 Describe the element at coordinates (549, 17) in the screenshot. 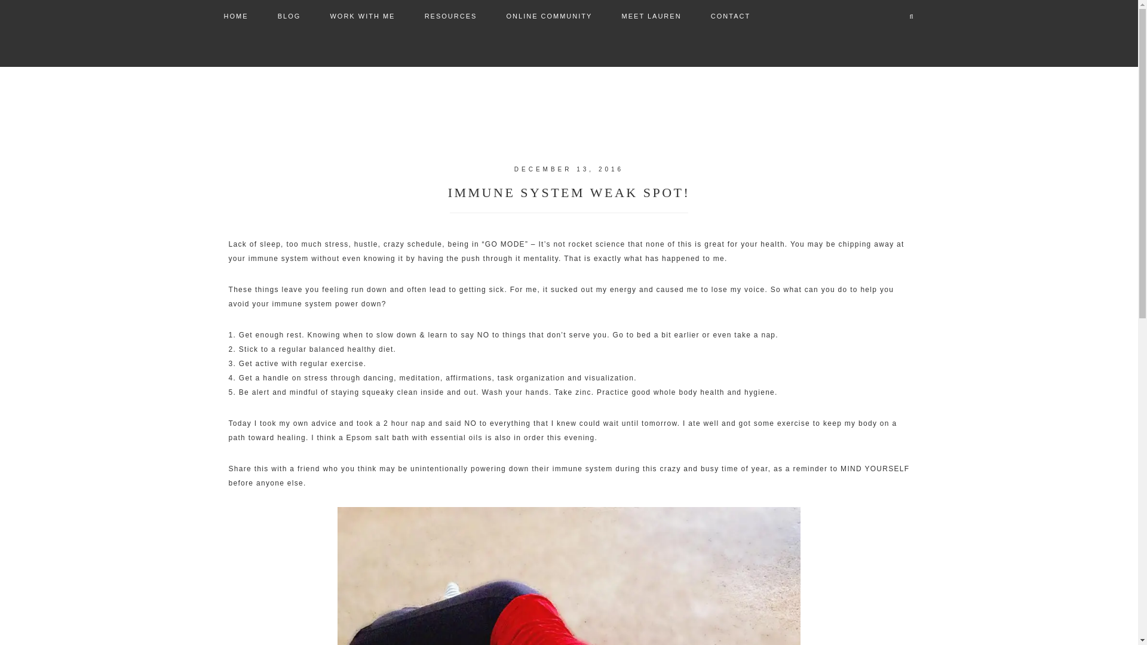

I see `ONLINE COMMUNITY` at that location.